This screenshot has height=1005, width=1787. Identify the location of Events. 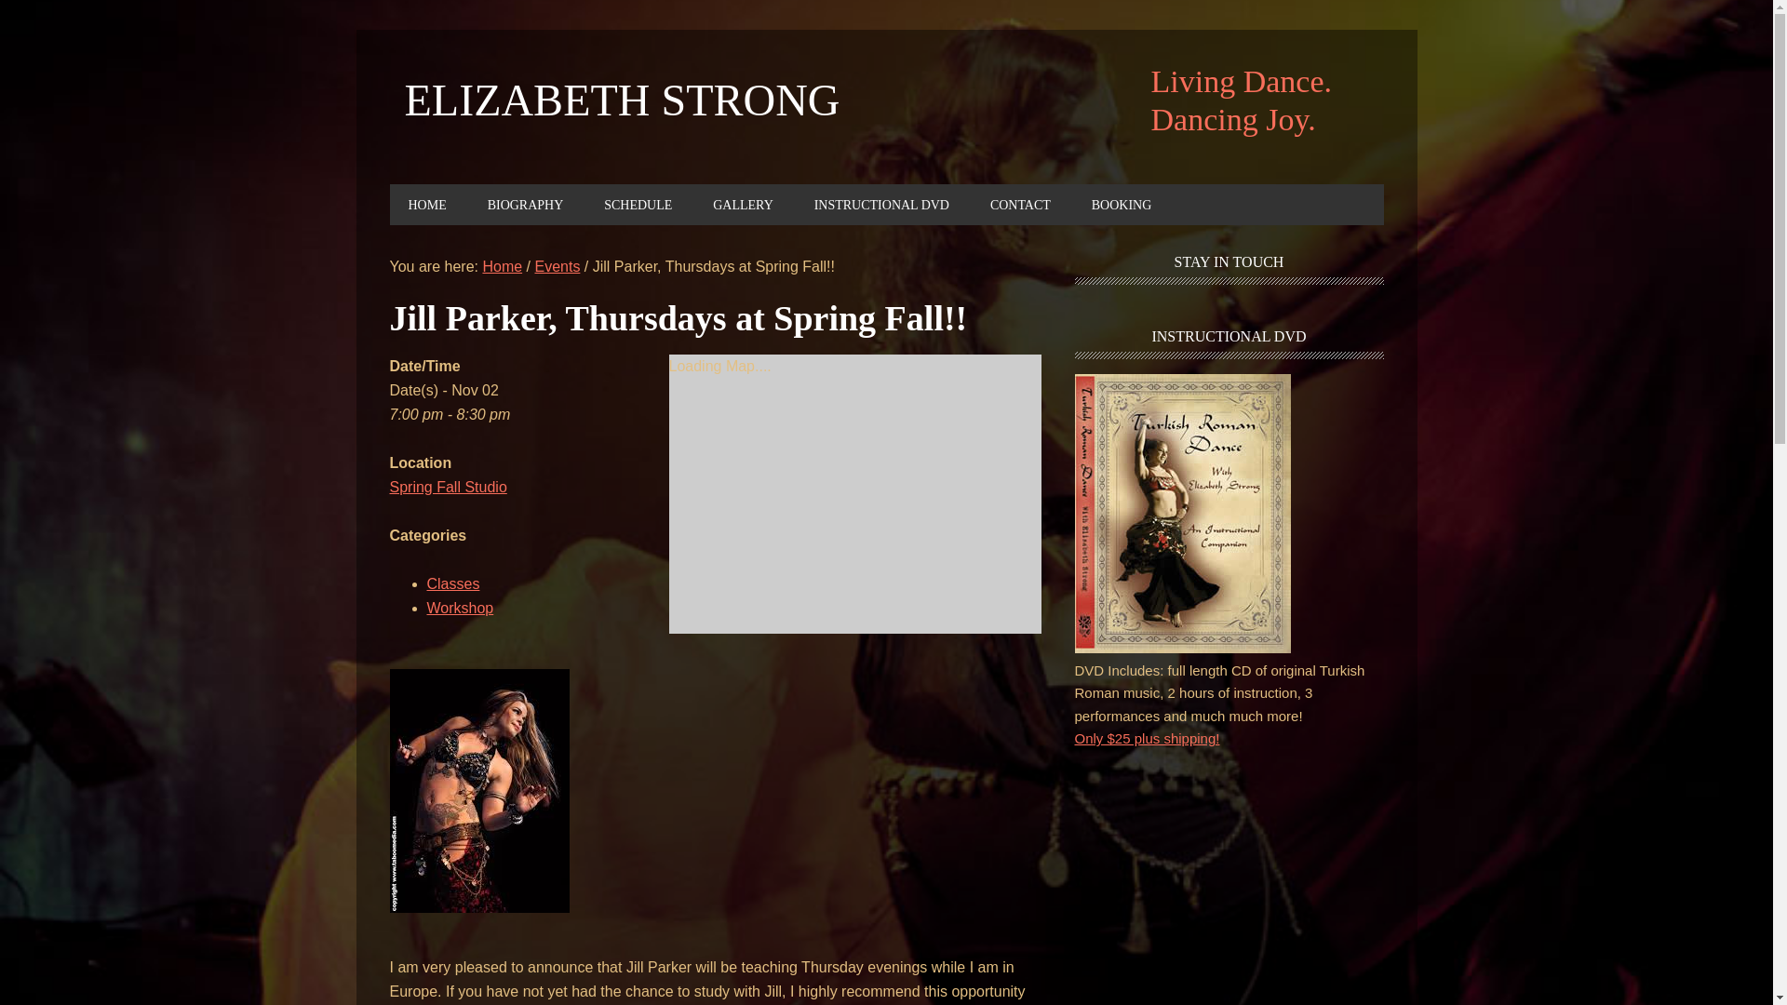
(557, 266).